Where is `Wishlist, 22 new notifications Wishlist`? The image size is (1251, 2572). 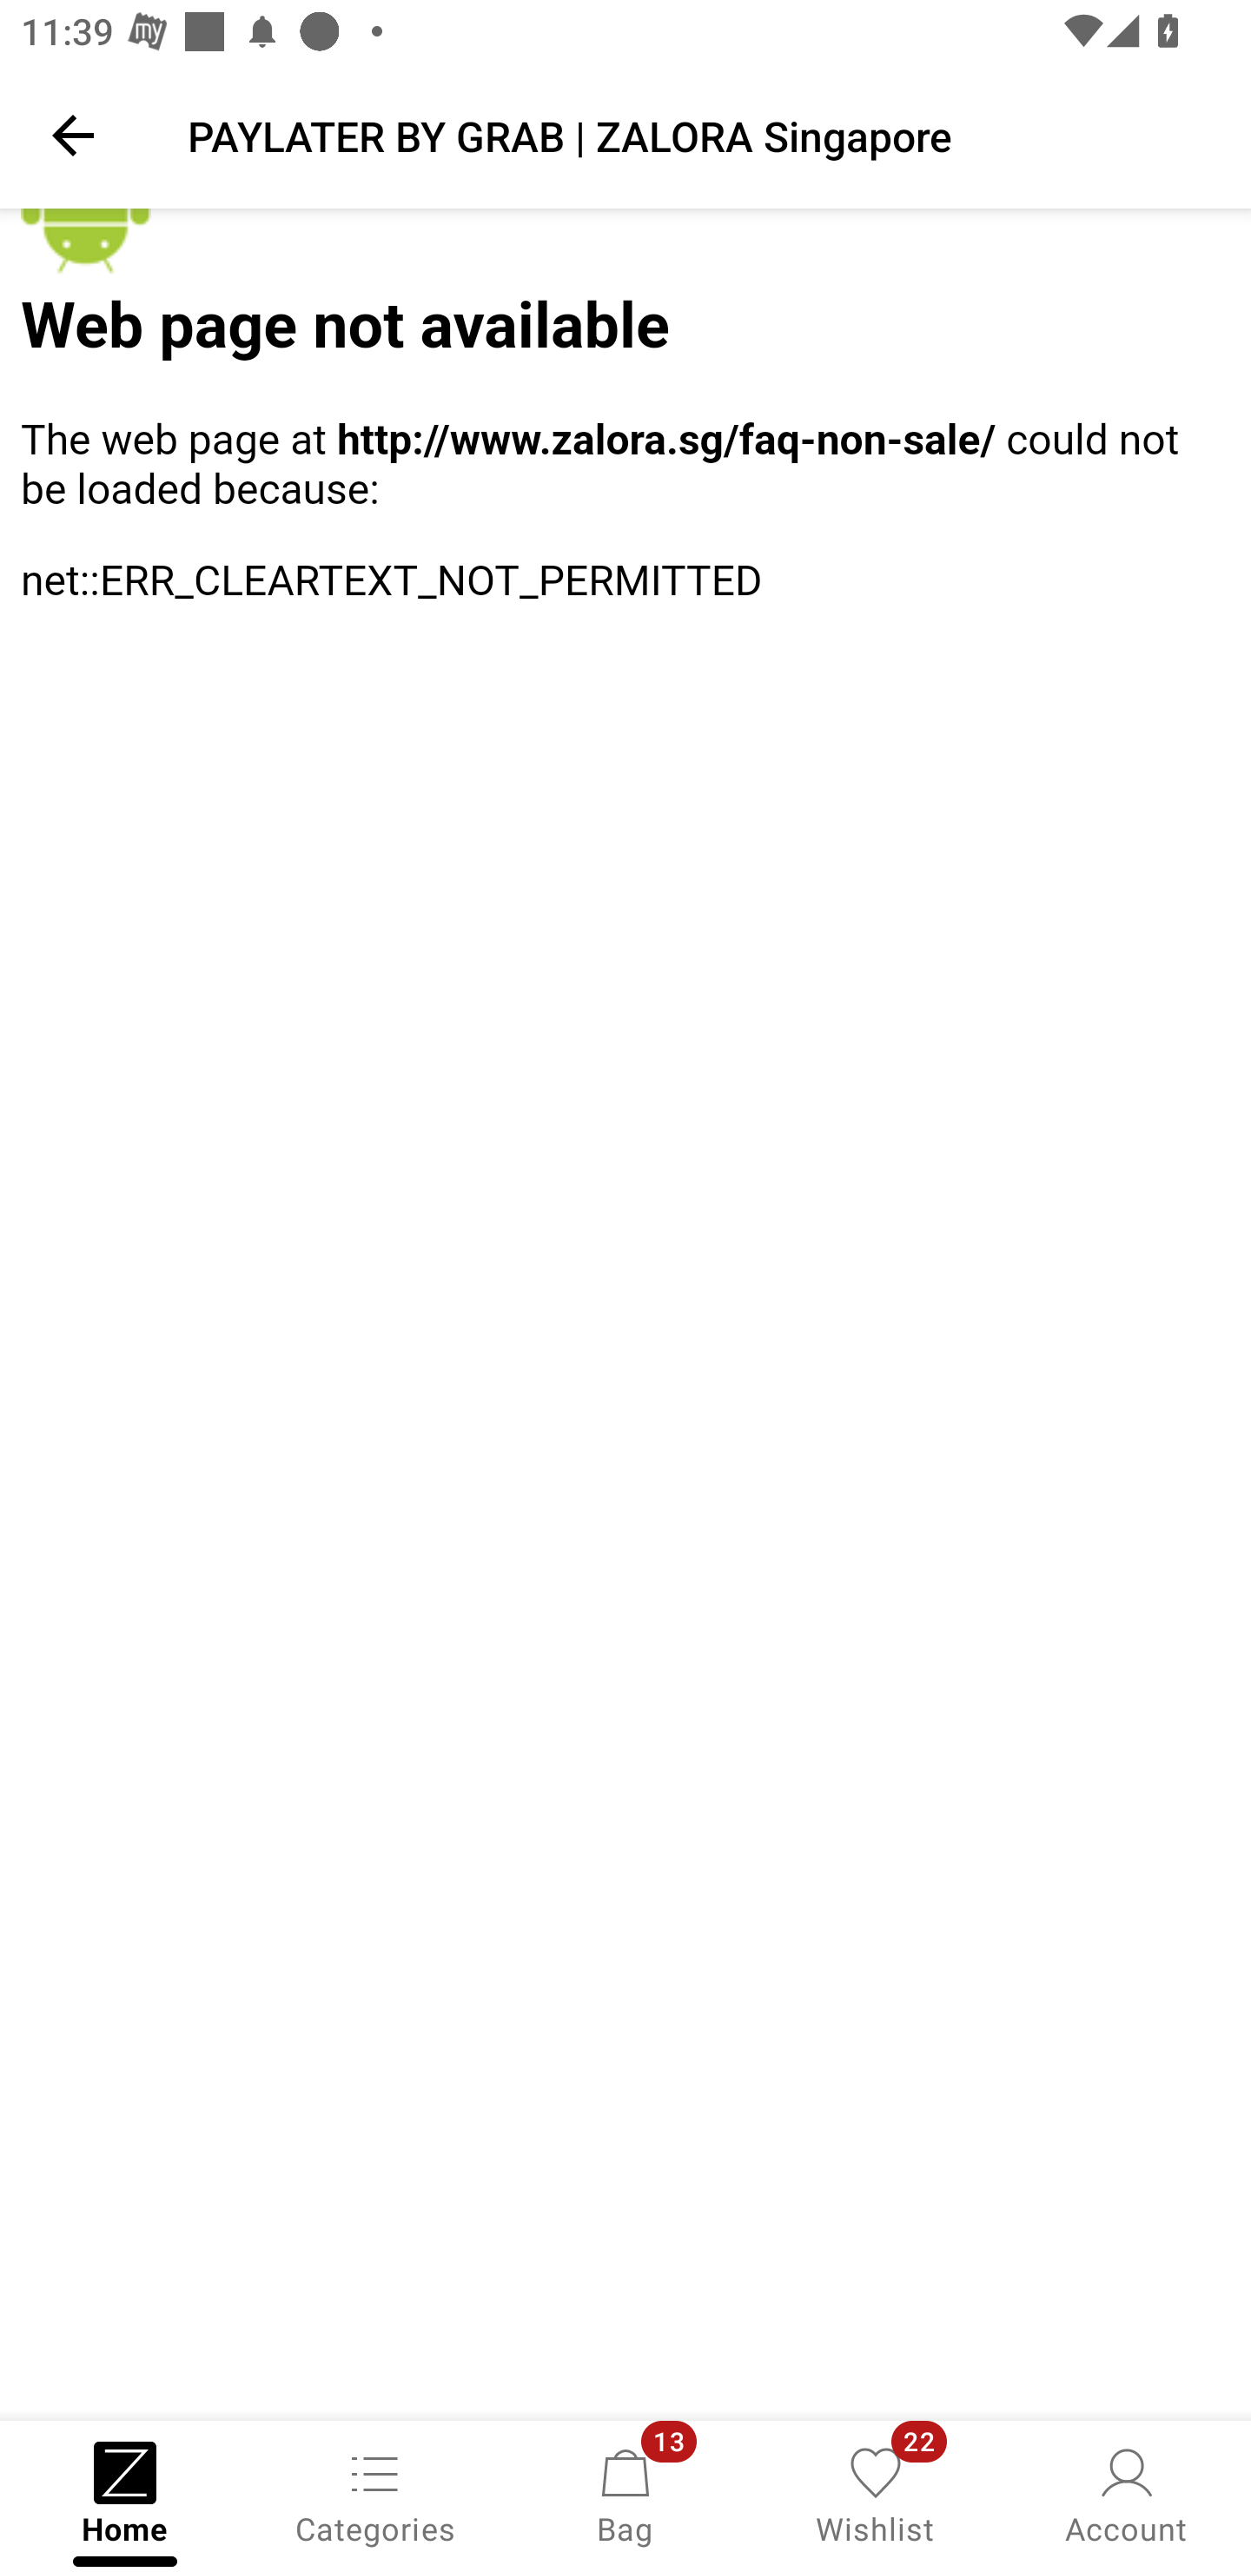
Wishlist, 22 new notifications Wishlist is located at coordinates (876, 2494).